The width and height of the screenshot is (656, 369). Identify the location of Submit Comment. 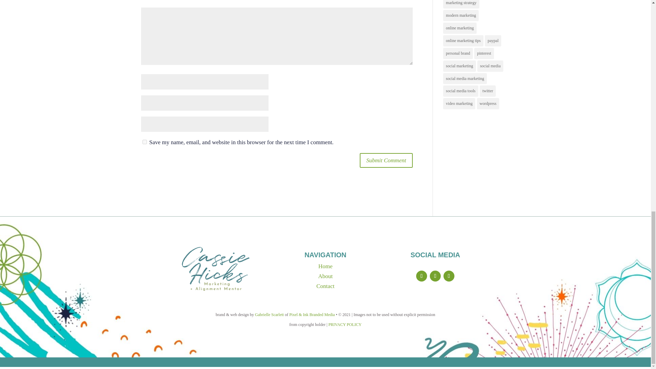
(386, 161).